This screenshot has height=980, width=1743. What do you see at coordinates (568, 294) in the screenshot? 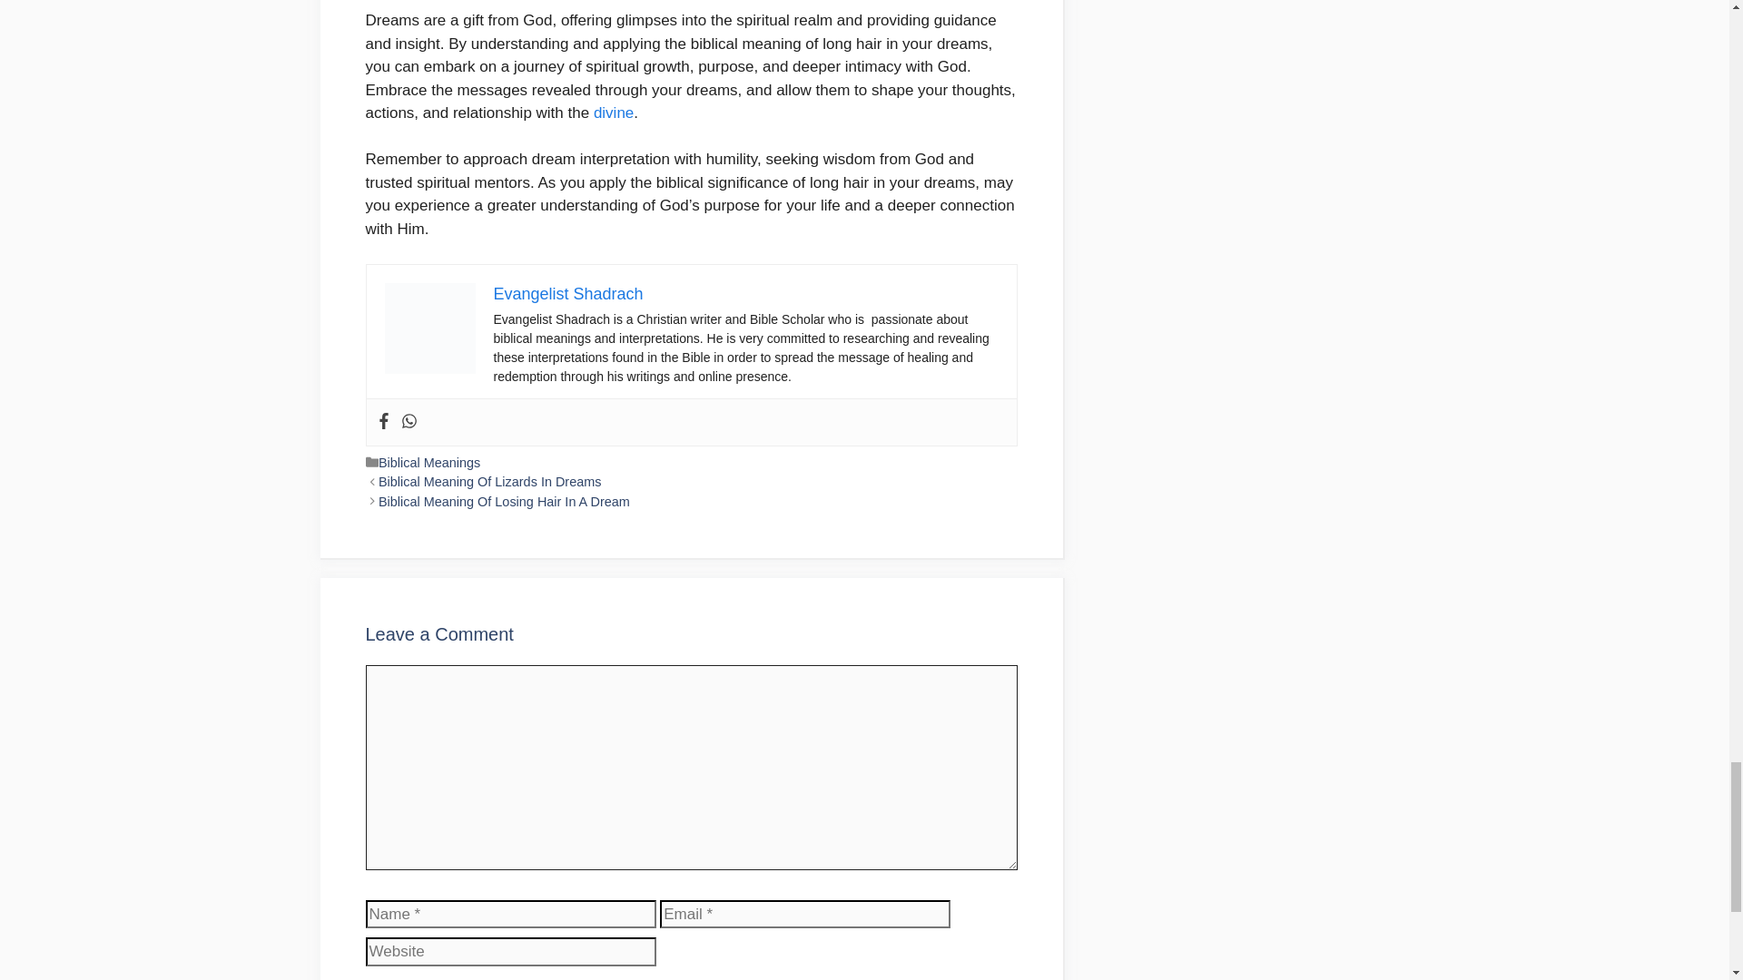
I see `Evangelist Shadrach` at bounding box center [568, 294].